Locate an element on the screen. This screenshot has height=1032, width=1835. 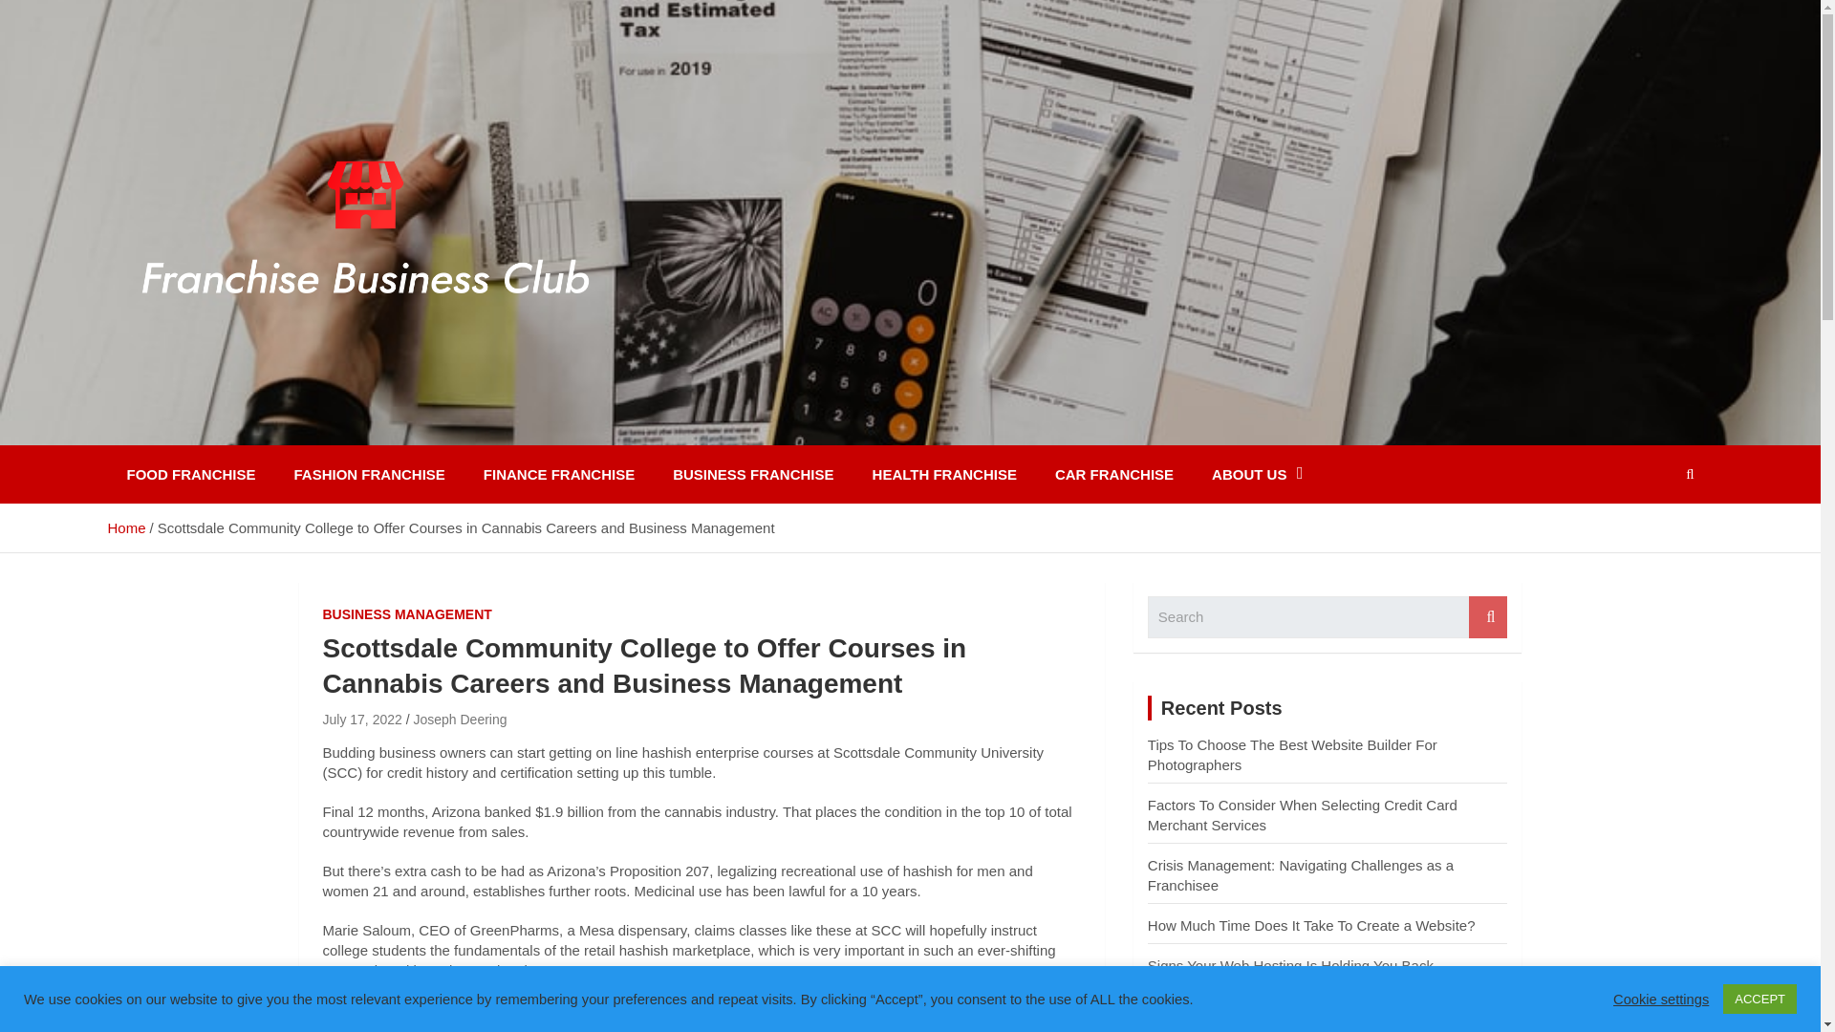
July 17, 2022 is located at coordinates (361, 720).